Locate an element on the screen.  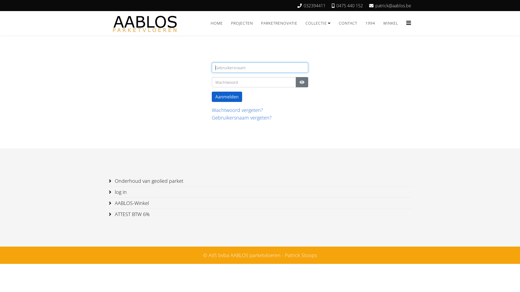
PROJECTEN is located at coordinates (242, 23).